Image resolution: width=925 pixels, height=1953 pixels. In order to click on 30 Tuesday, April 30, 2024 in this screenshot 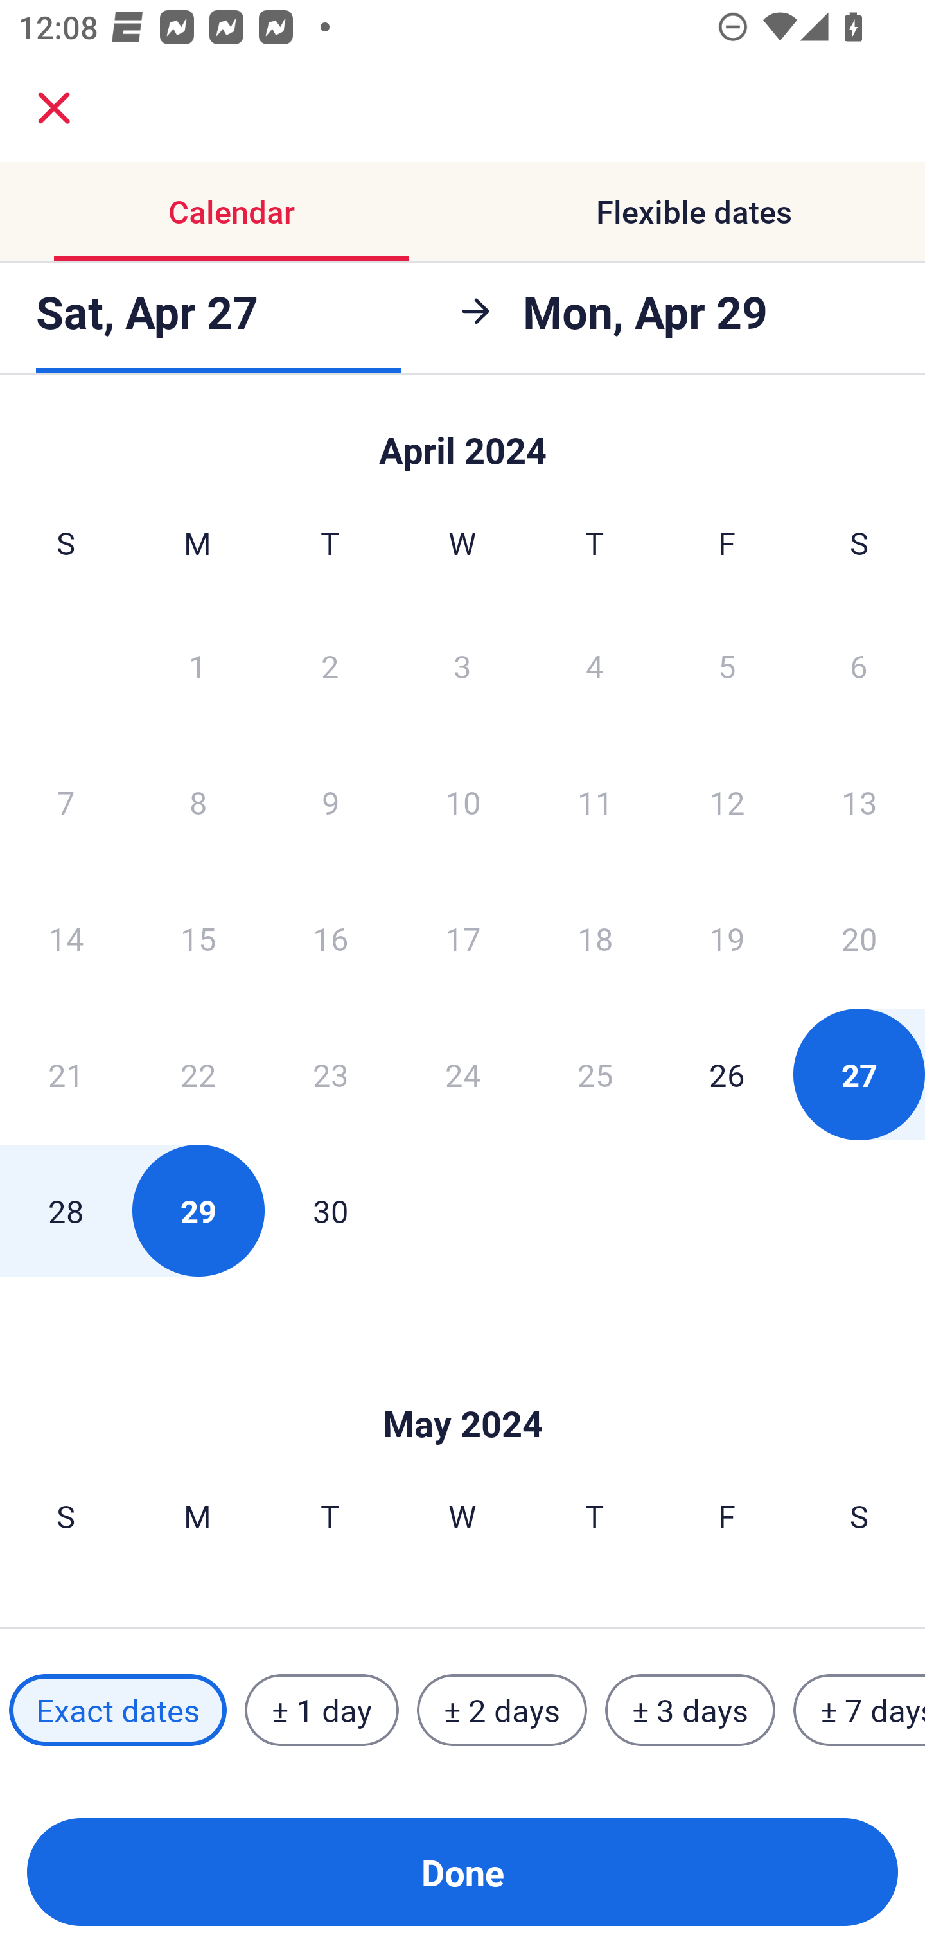, I will do `click(330, 1210)`.